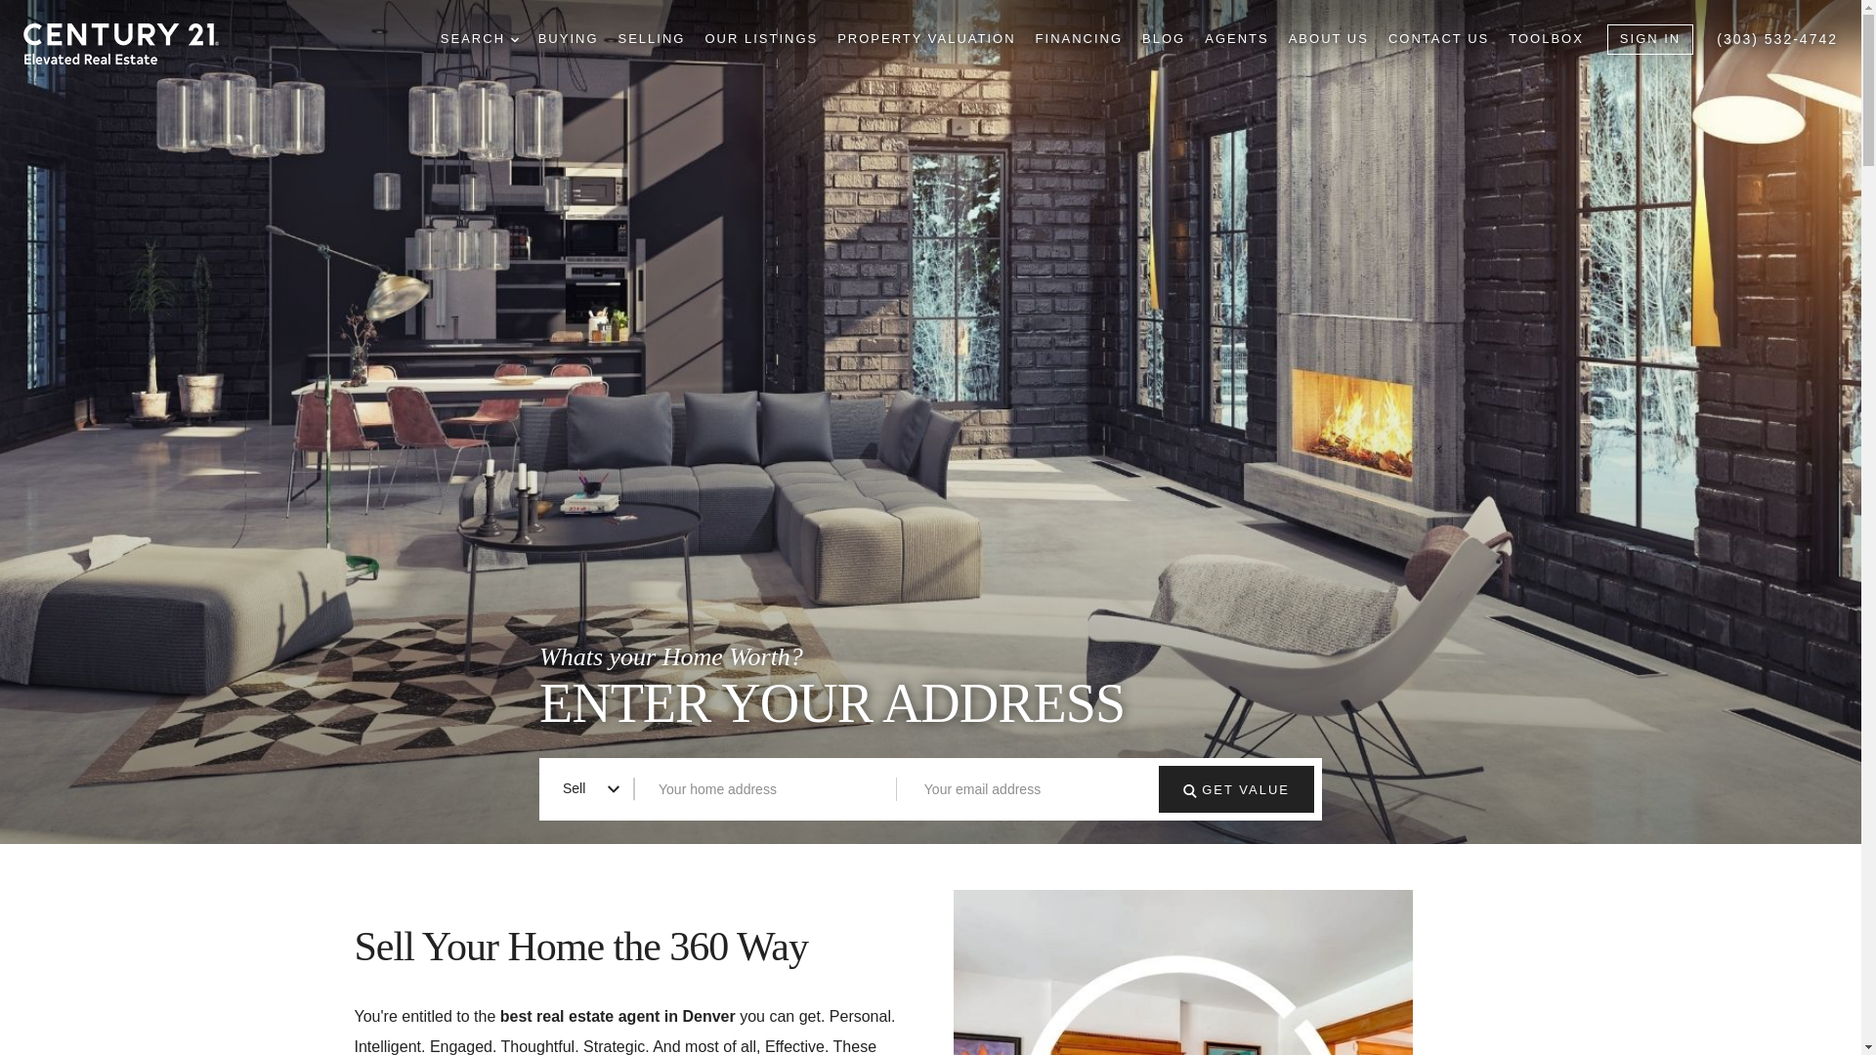  What do you see at coordinates (480, 39) in the screenshot?
I see `SEARCH DROPDOWN ARROW` at bounding box center [480, 39].